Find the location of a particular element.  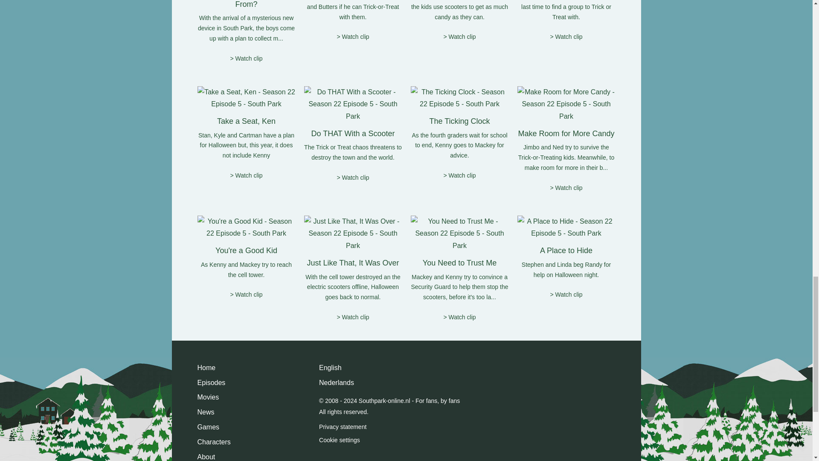

News is located at coordinates (206, 412).